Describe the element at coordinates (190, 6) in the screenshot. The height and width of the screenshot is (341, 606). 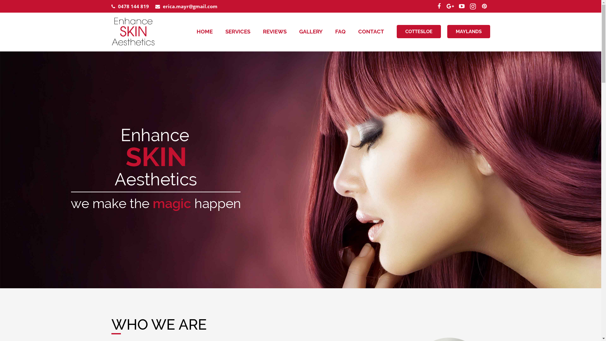
I see `erica.mayr@gmail.com` at that location.